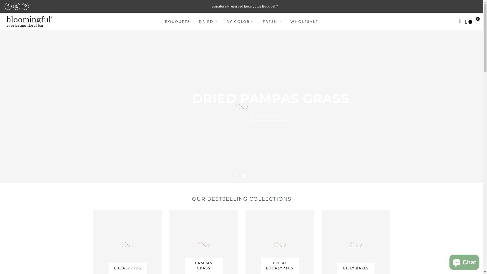 The width and height of the screenshot is (487, 274). Describe the element at coordinates (208, 22) in the screenshot. I see `DRIED` at that location.